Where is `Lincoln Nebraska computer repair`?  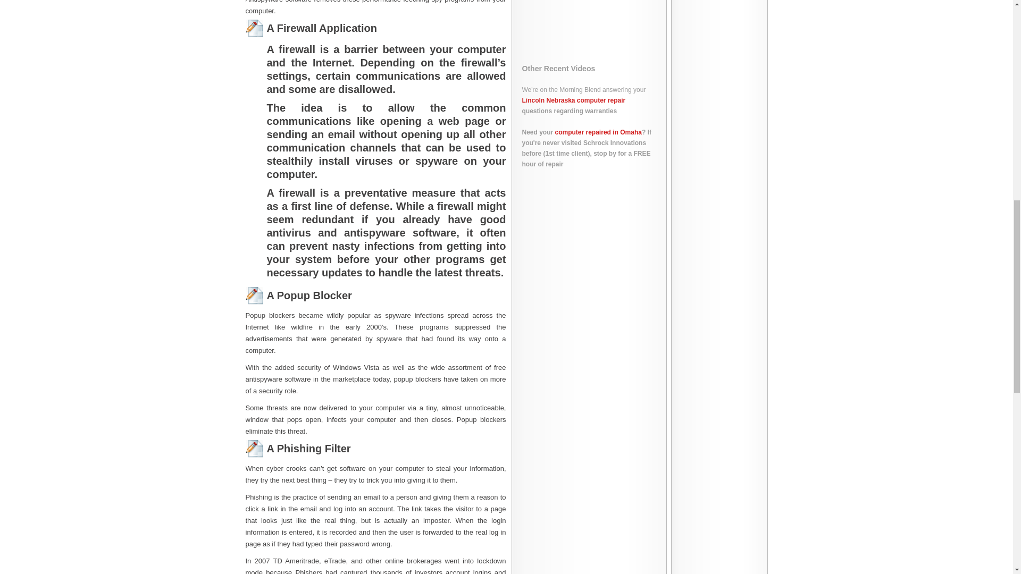 Lincoln Nebraska computer repair is located at coordinates (573, 100).